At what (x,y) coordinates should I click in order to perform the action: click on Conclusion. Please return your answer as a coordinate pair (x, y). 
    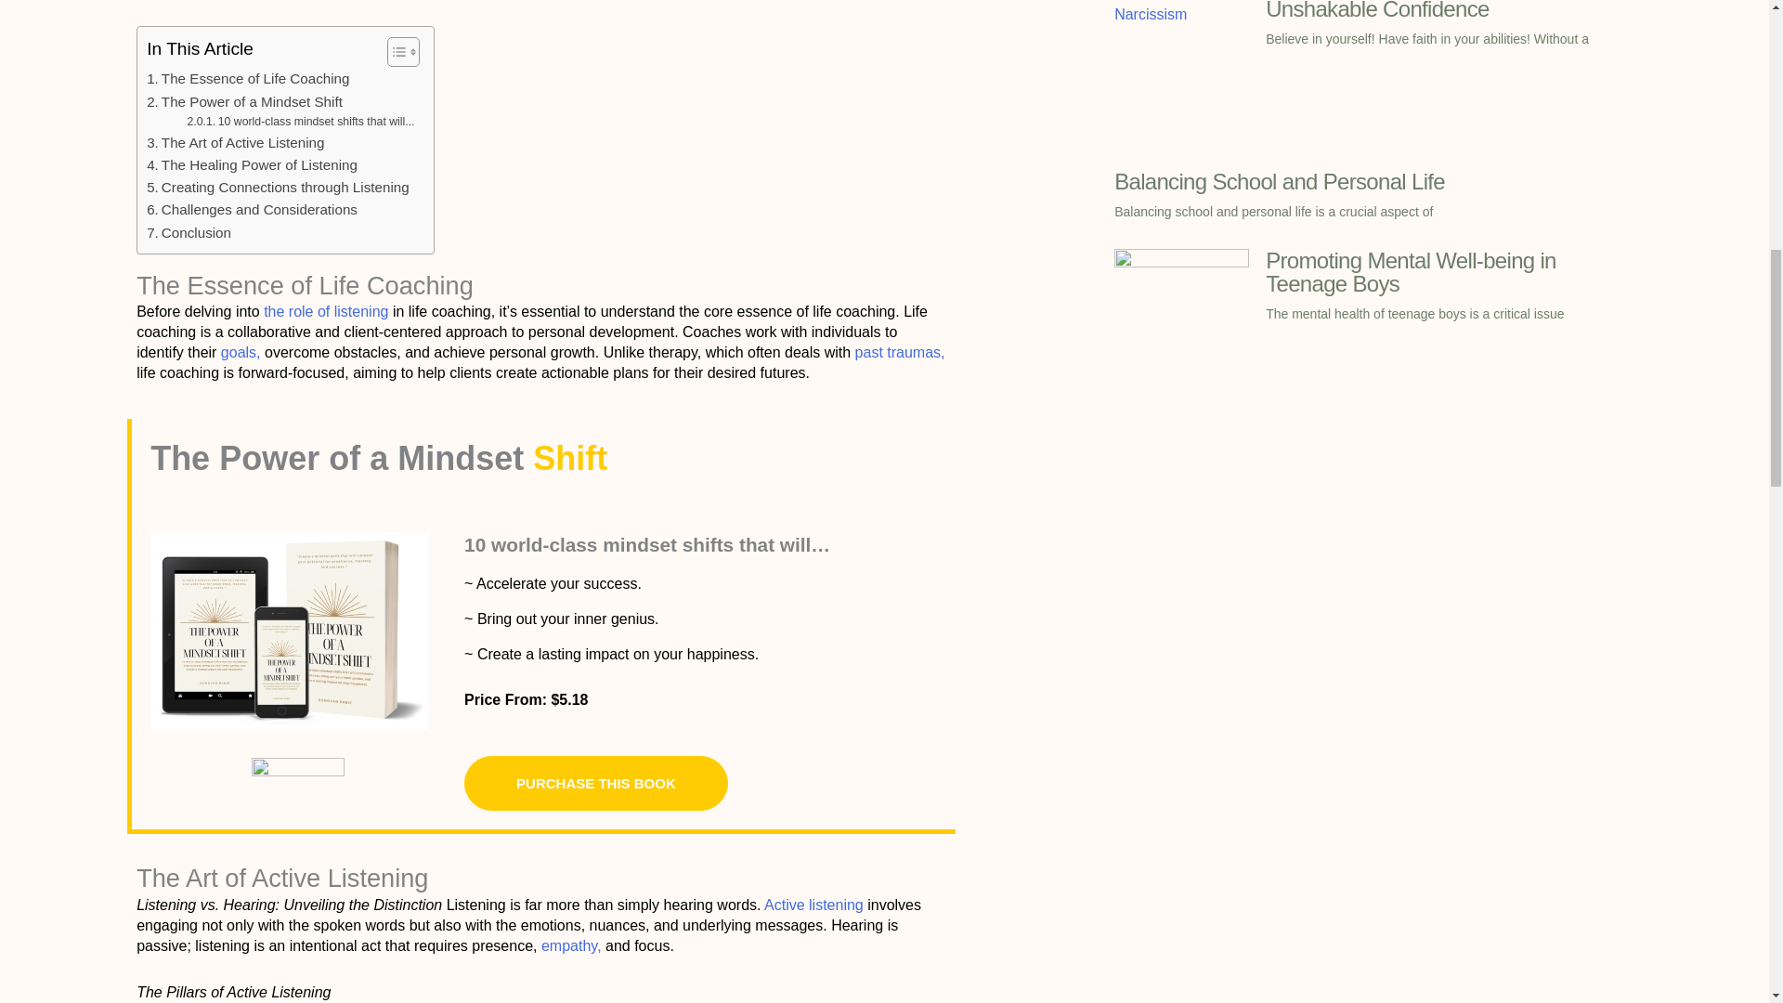
    Looking at the image, I should click on (189, 232).